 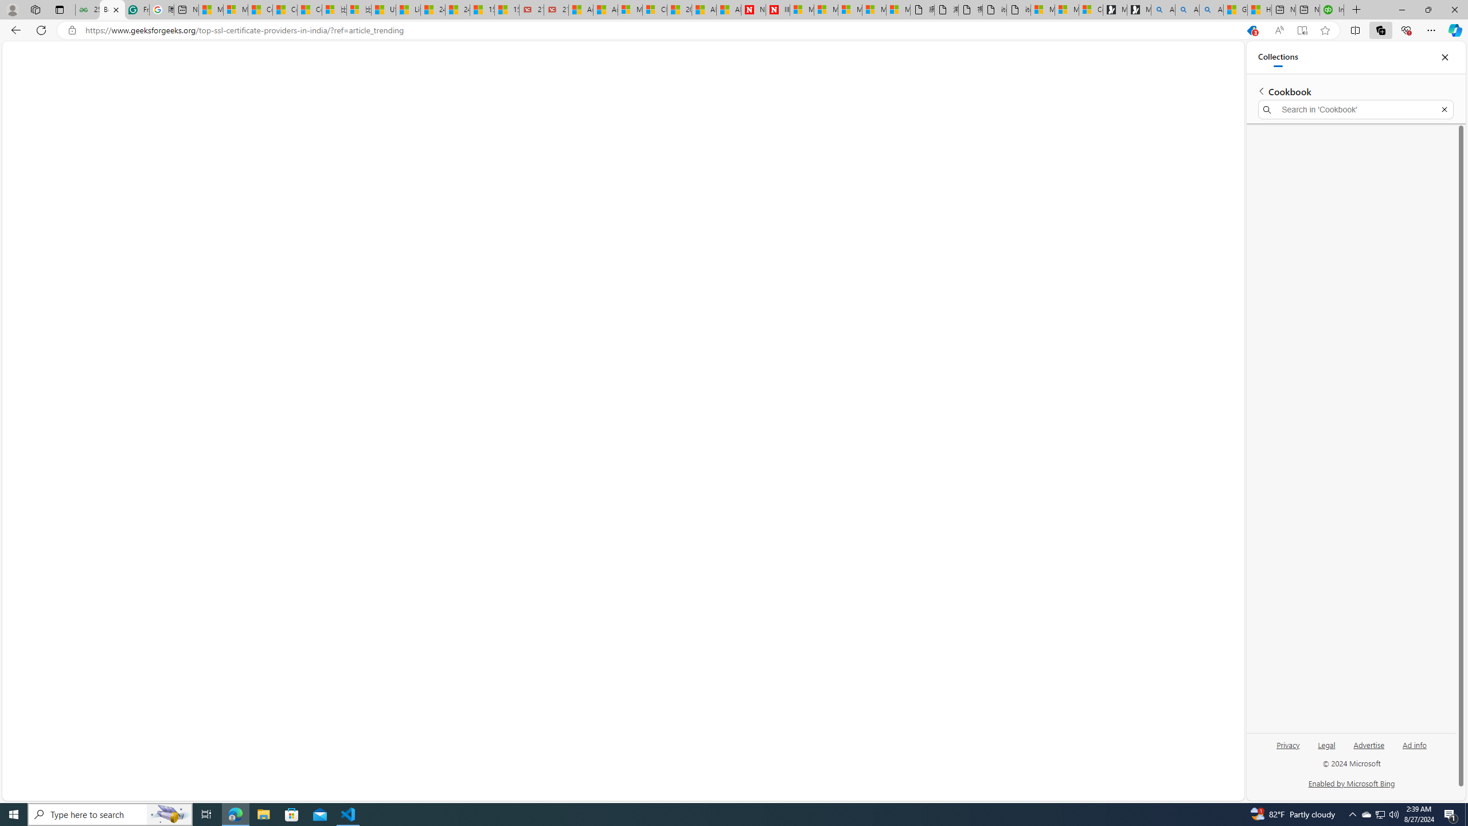 I want to click on AutomationID: gradient2, so click(x=157, y=322).